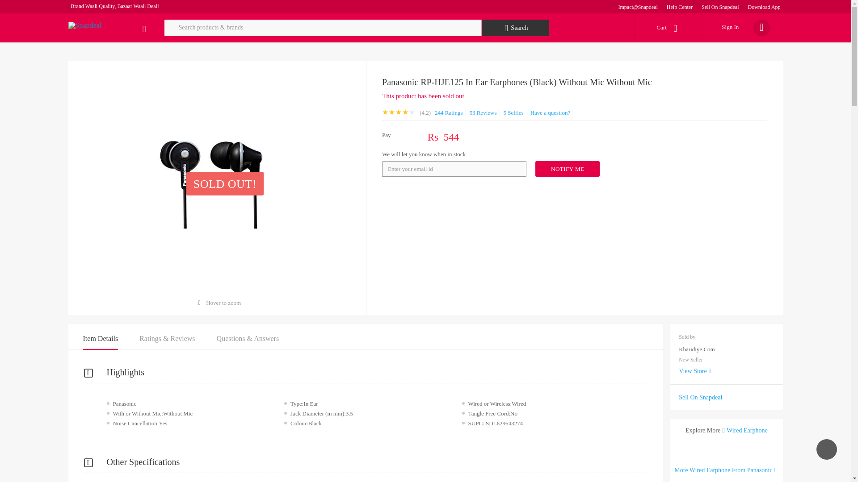 This screenshot has height=482, width=858. What do you see at coordinates (679, 7) in the screenshot?
I see `Help Center` at bounding box center [679, 7].